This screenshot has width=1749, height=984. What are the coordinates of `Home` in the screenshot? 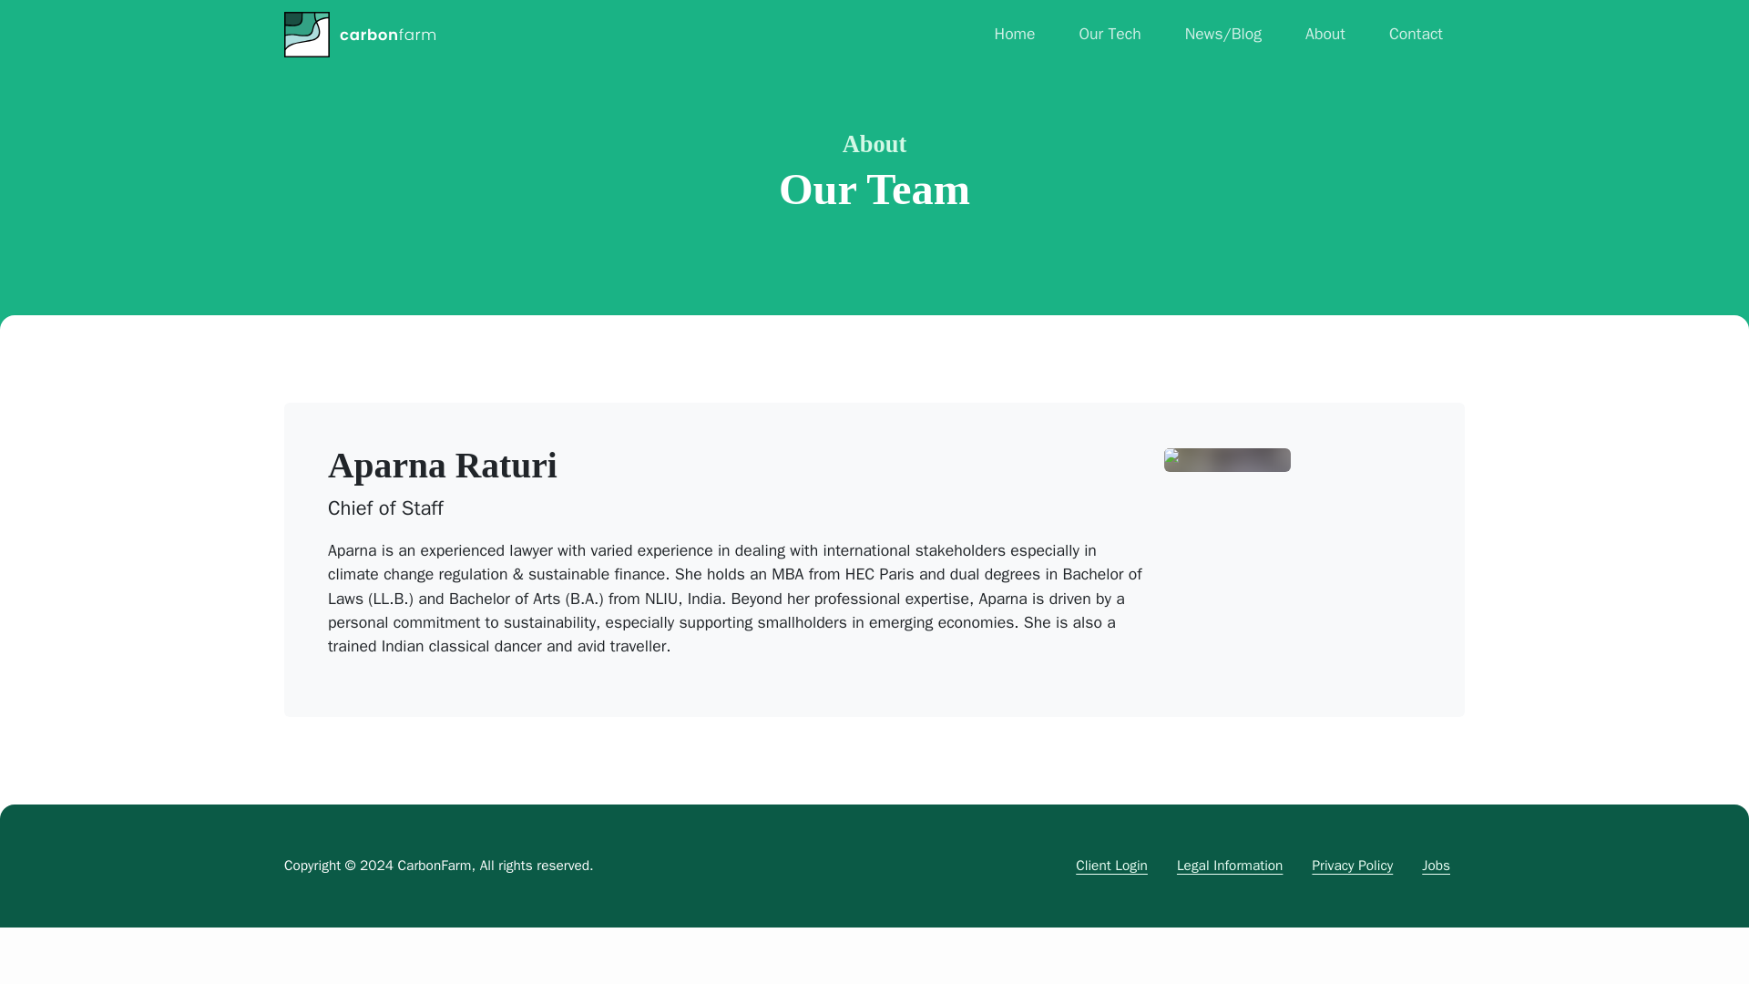 It's located at (1015, 34).